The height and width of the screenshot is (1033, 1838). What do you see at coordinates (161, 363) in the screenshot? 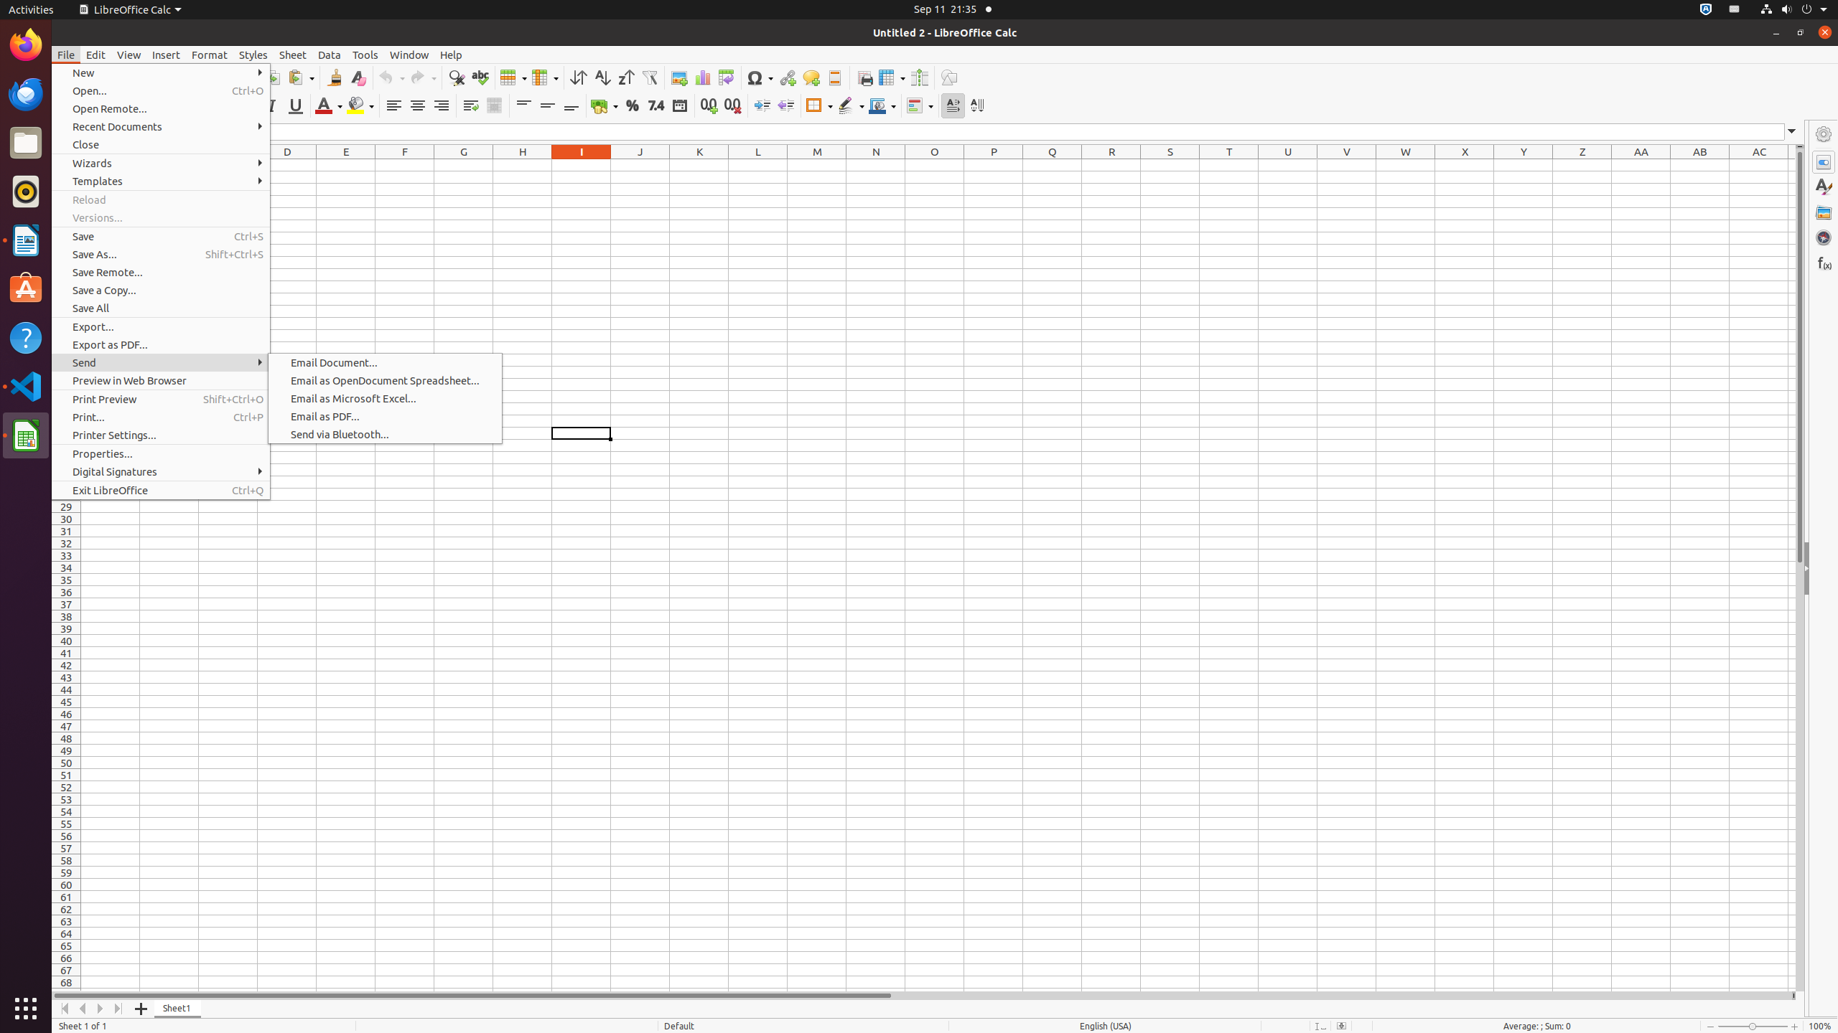
I see `Send` at bounding box center [161, 363].